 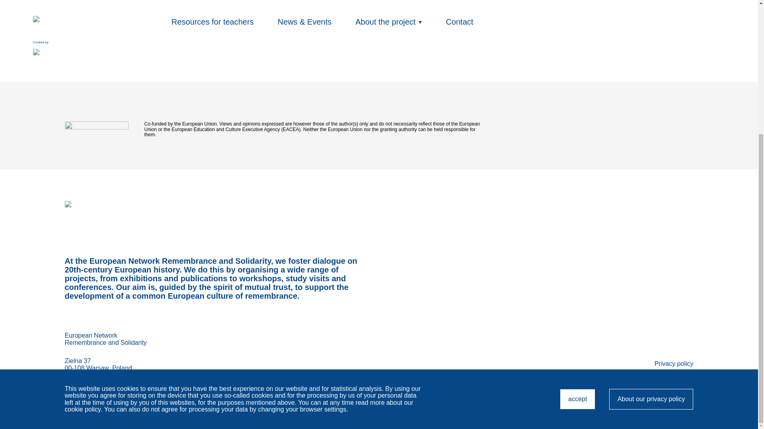 I want to click on ENRS on instagram, so click(x=674, y=364).